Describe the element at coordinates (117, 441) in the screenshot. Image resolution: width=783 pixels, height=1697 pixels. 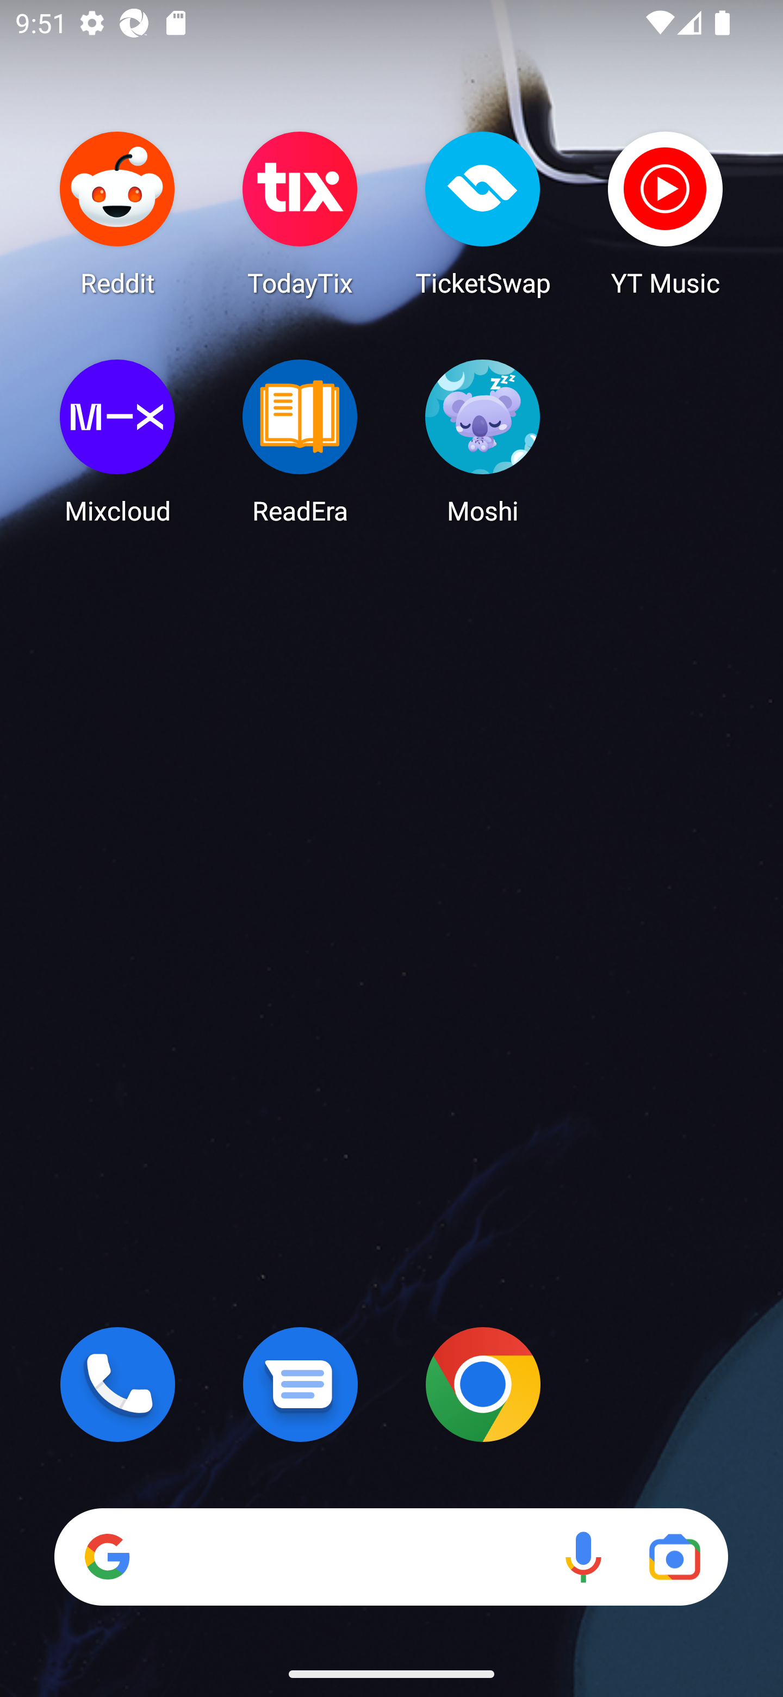
I see `Mixcloud` at that location.